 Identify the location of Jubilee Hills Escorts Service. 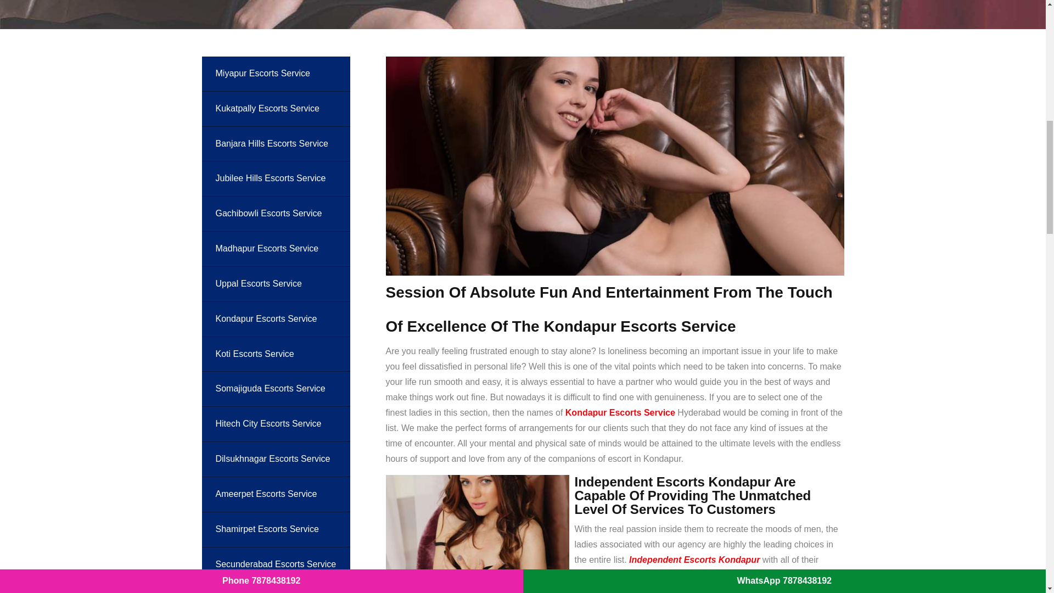
(276, 178).